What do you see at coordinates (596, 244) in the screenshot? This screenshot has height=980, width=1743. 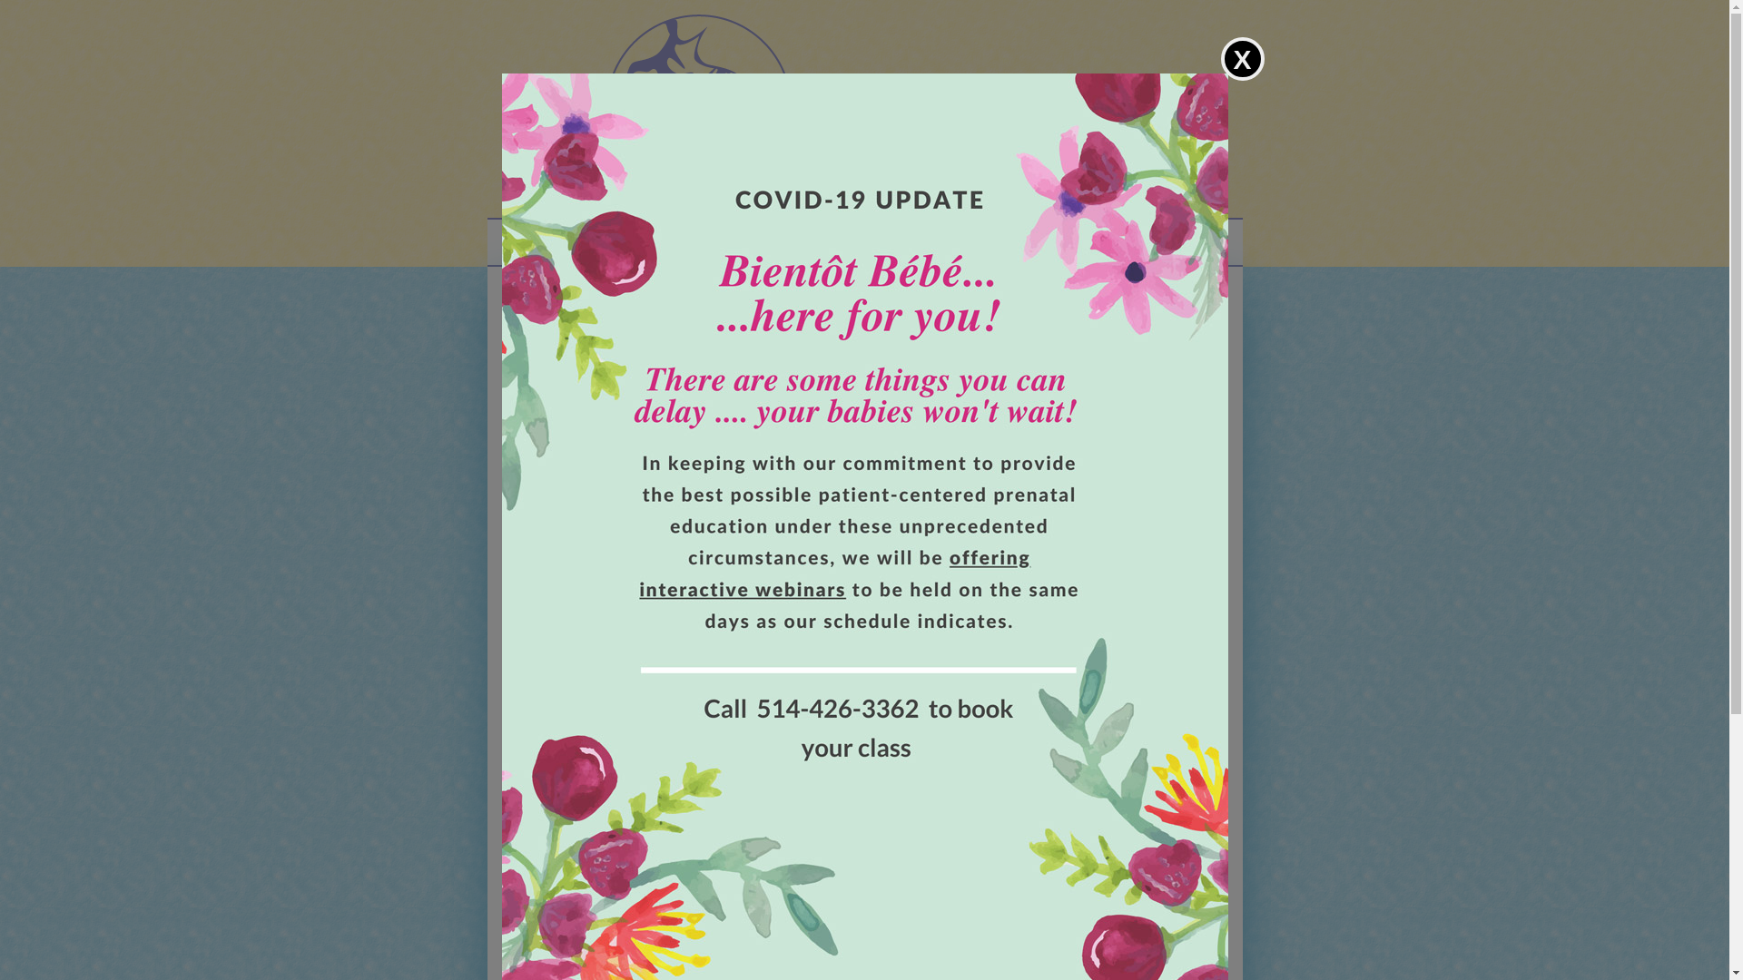 I see `Home` at bounding box center [596, 244].